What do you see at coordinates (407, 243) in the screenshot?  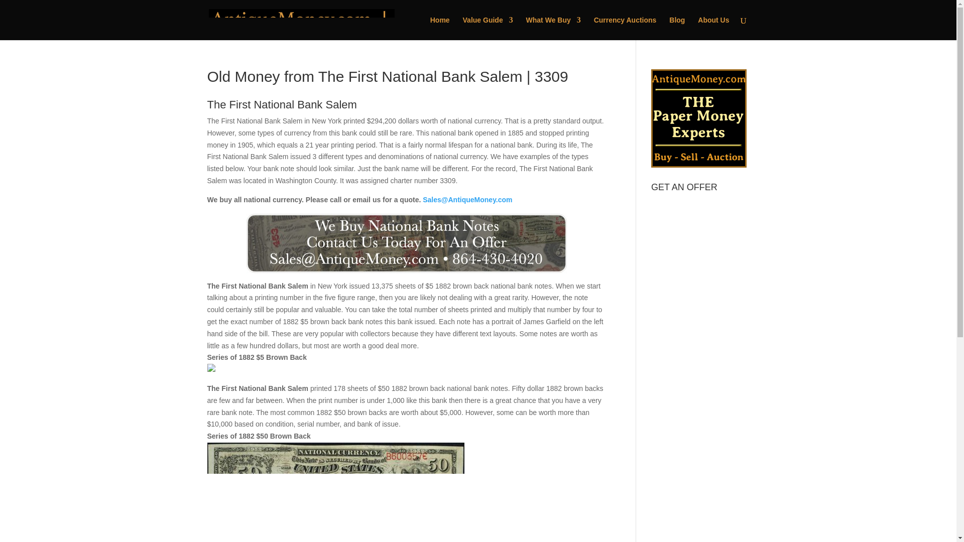 I see `Contact Us For A Quick And Free Appraisal` at bounding box center [407, 243].